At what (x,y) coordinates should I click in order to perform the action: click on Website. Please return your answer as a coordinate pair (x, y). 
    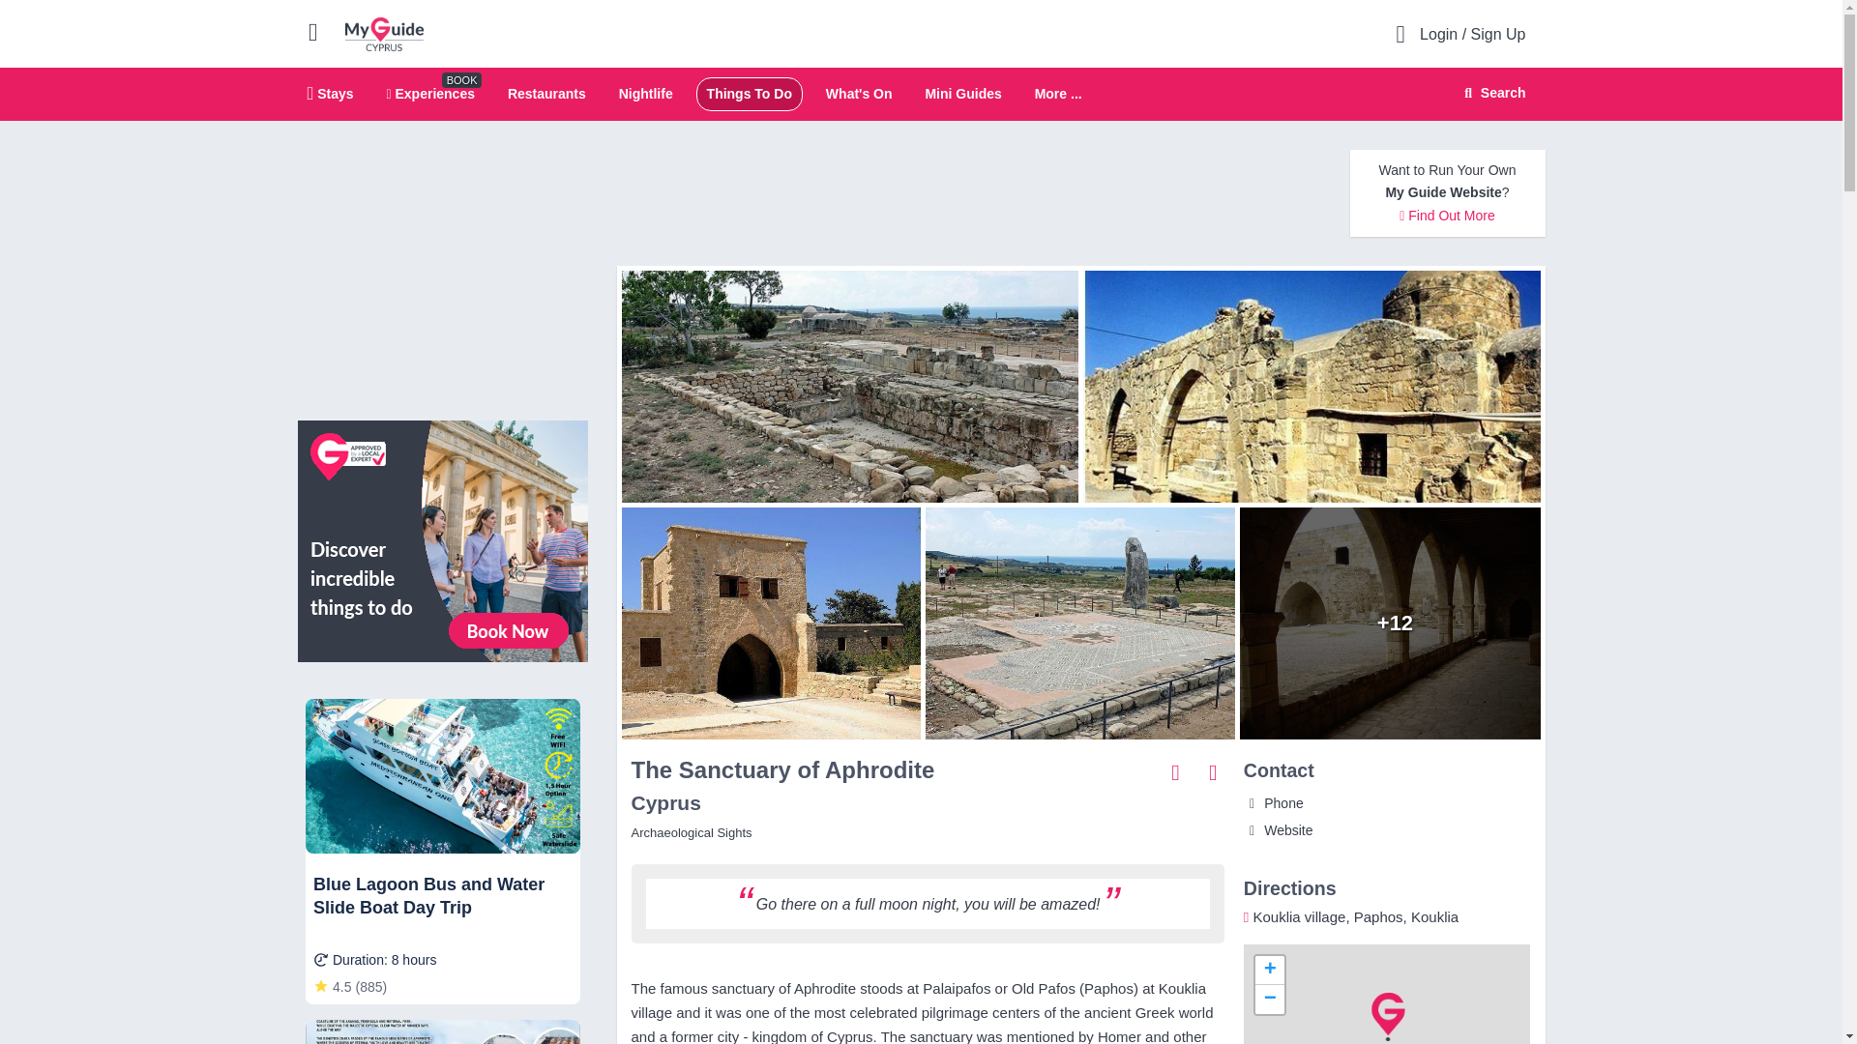
    Looking at the image, I should click on (1279, 830).